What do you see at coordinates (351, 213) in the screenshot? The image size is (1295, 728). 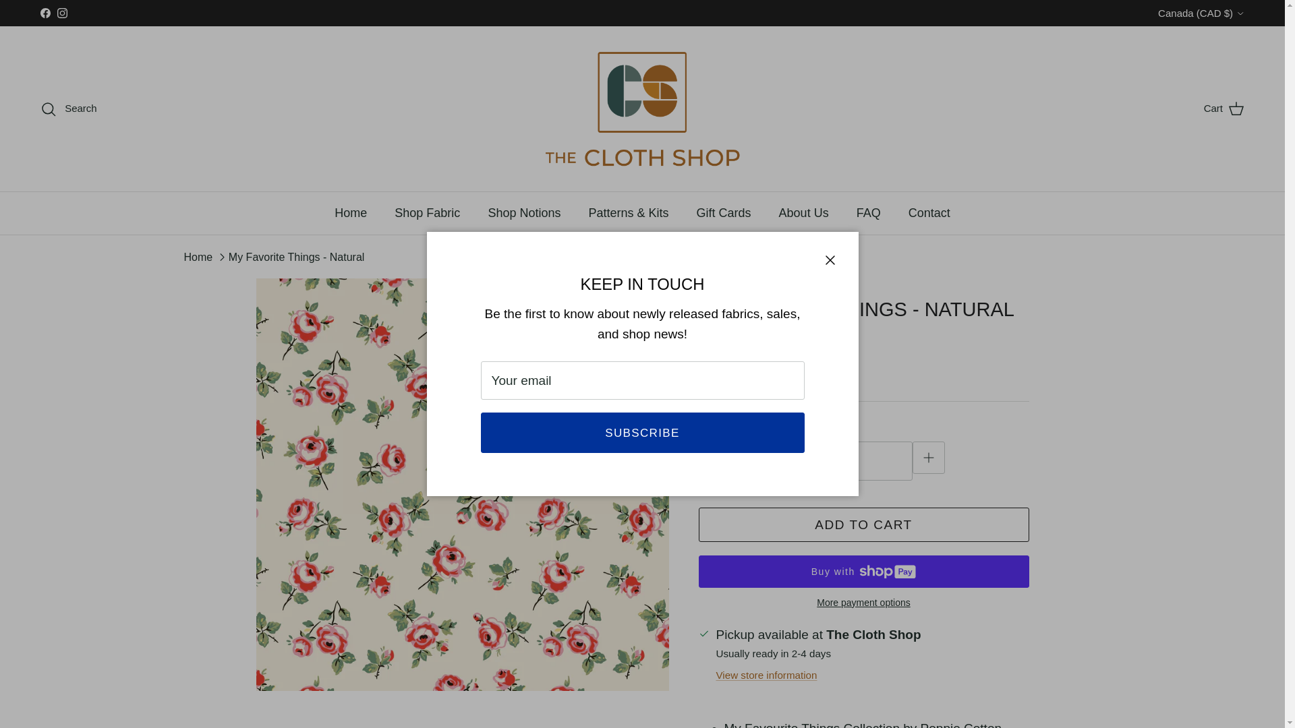 I see `Home` at bounding box center [351, 213].